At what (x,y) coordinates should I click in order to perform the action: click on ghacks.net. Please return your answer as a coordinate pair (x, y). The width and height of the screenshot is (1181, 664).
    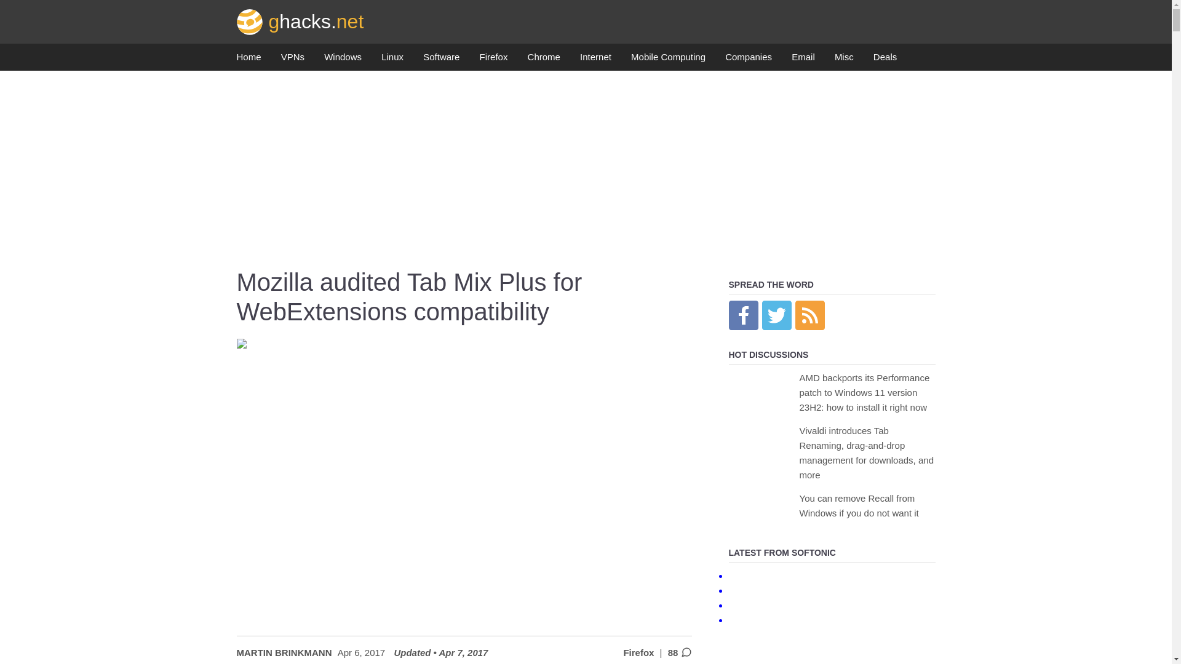
    Looking at the image, I should click on (300, 21).